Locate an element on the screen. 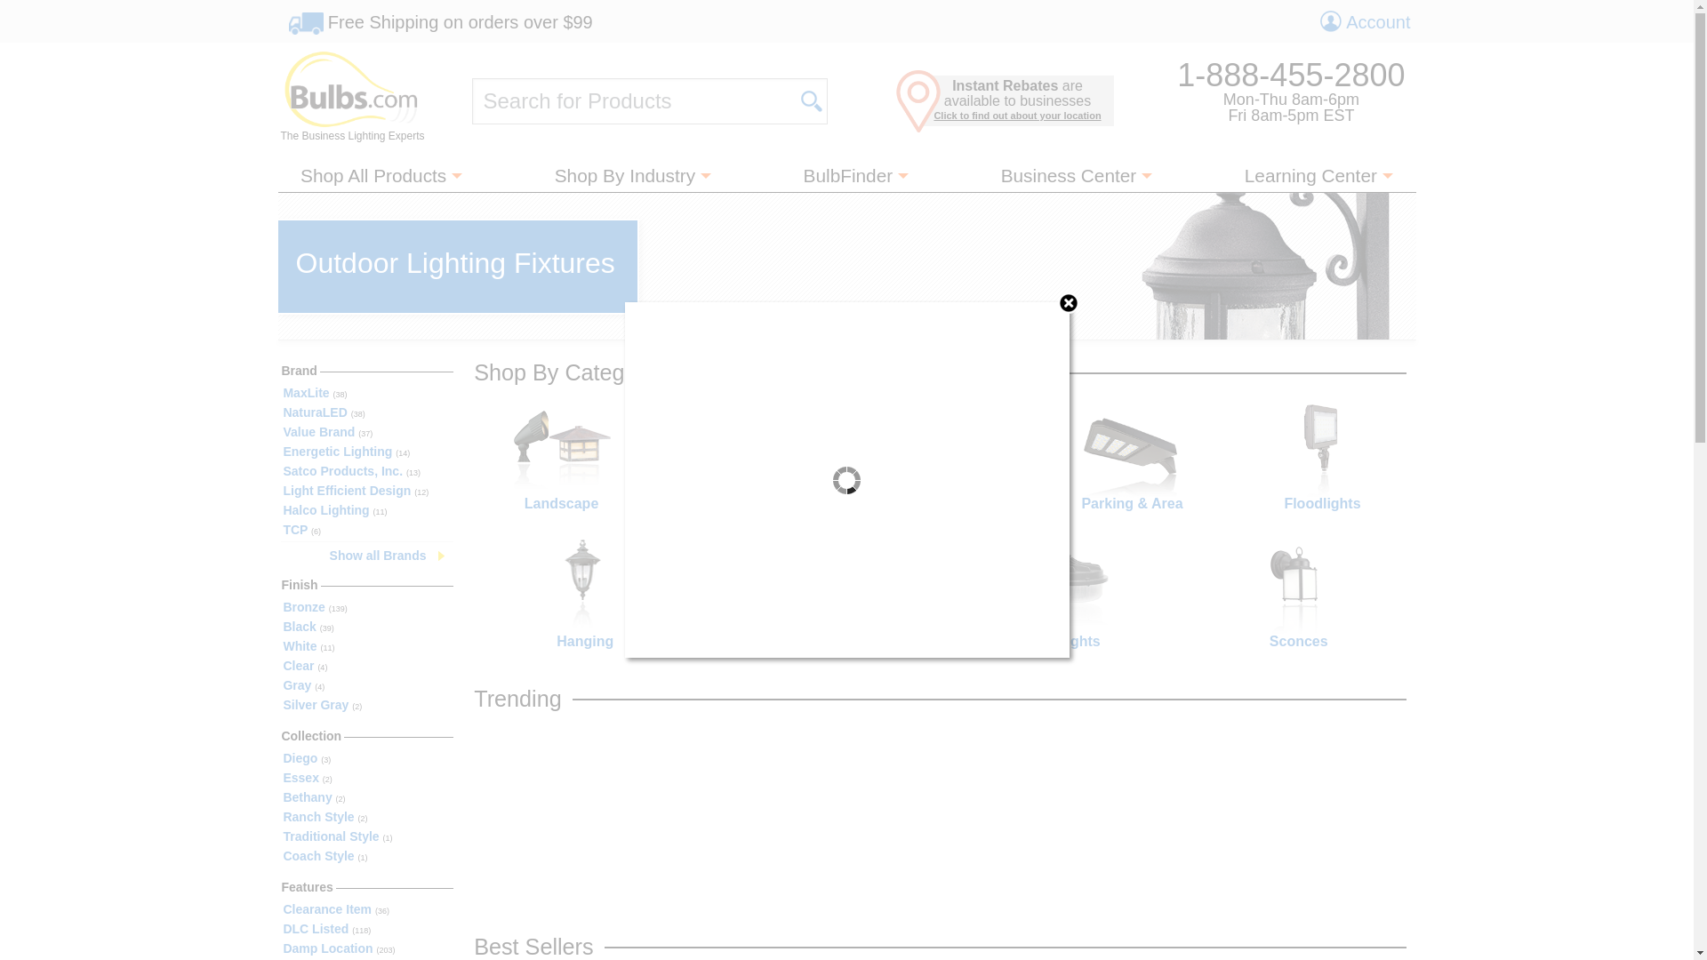  Search for Products is located at coordinates (633, 101).